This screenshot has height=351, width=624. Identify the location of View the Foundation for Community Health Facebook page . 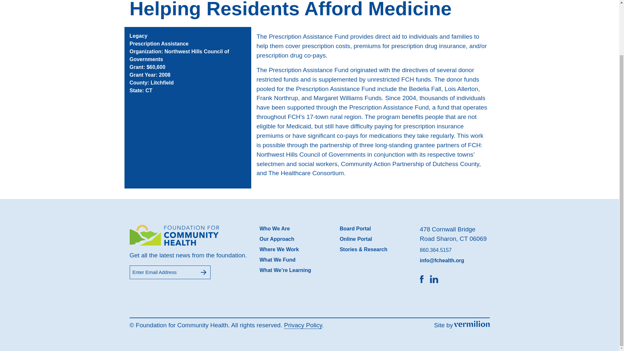
(424, 279).